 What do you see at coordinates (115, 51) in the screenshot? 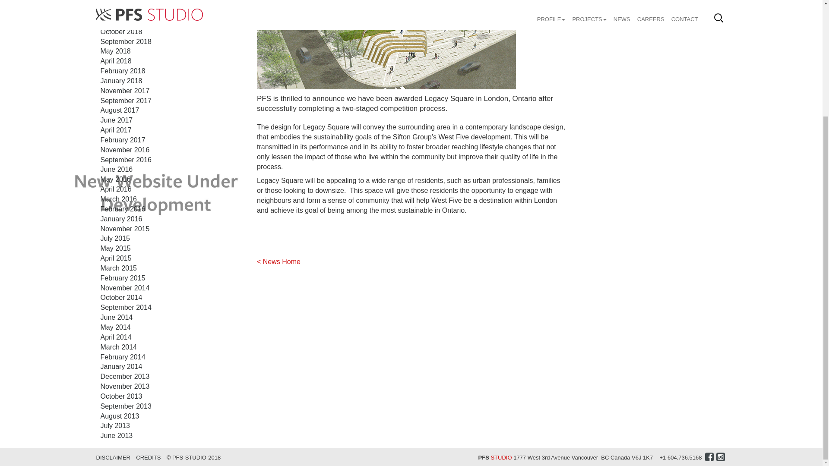
I see `May 2018` at bounding box center [115, 51].